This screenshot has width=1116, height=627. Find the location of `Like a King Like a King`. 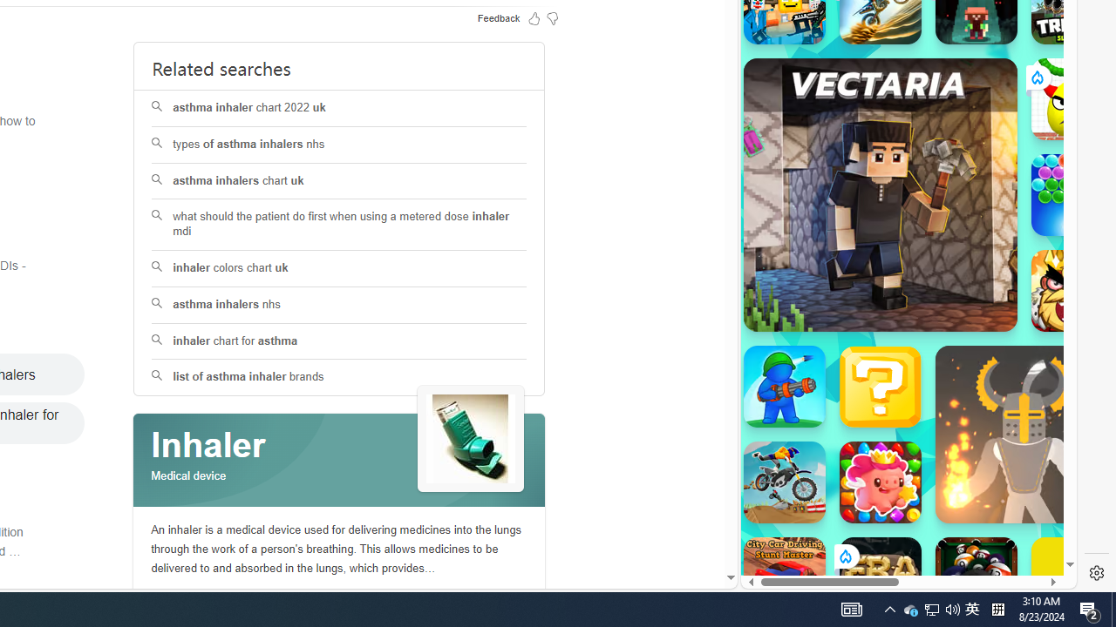

Like a King Like a King is located at coordinates (1072, 291).